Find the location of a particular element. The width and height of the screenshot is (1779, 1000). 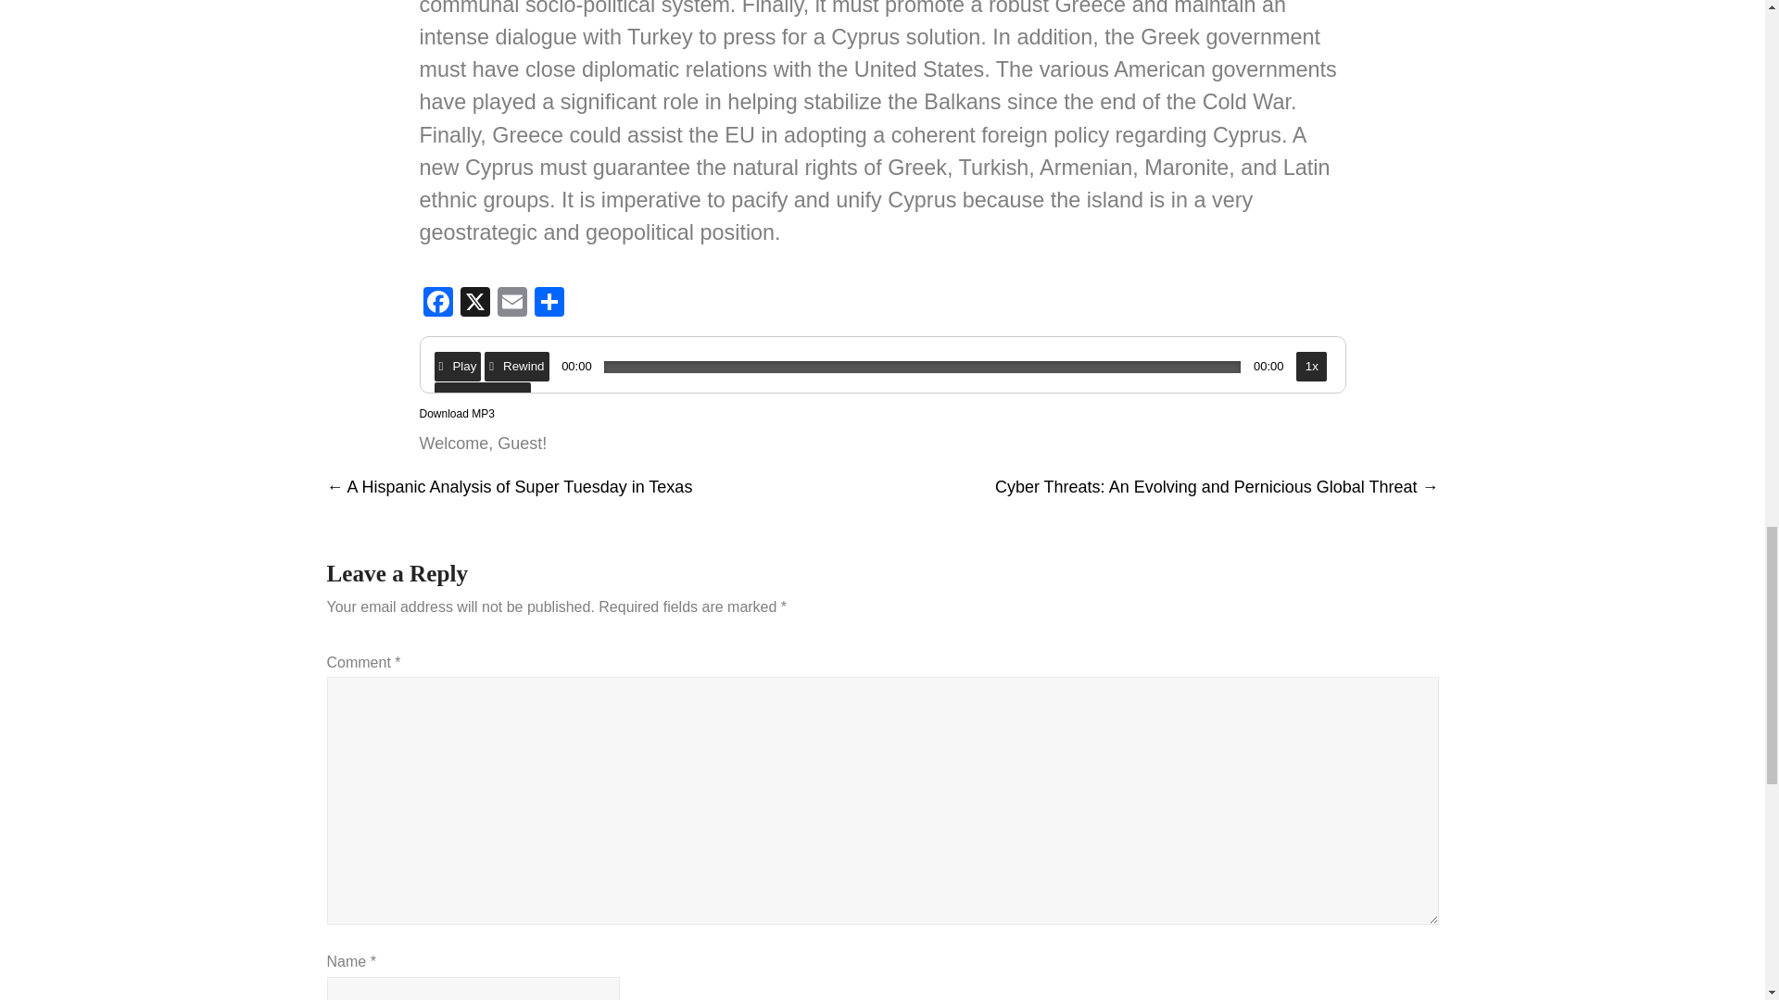

Share is located at coordinates (549, 304).